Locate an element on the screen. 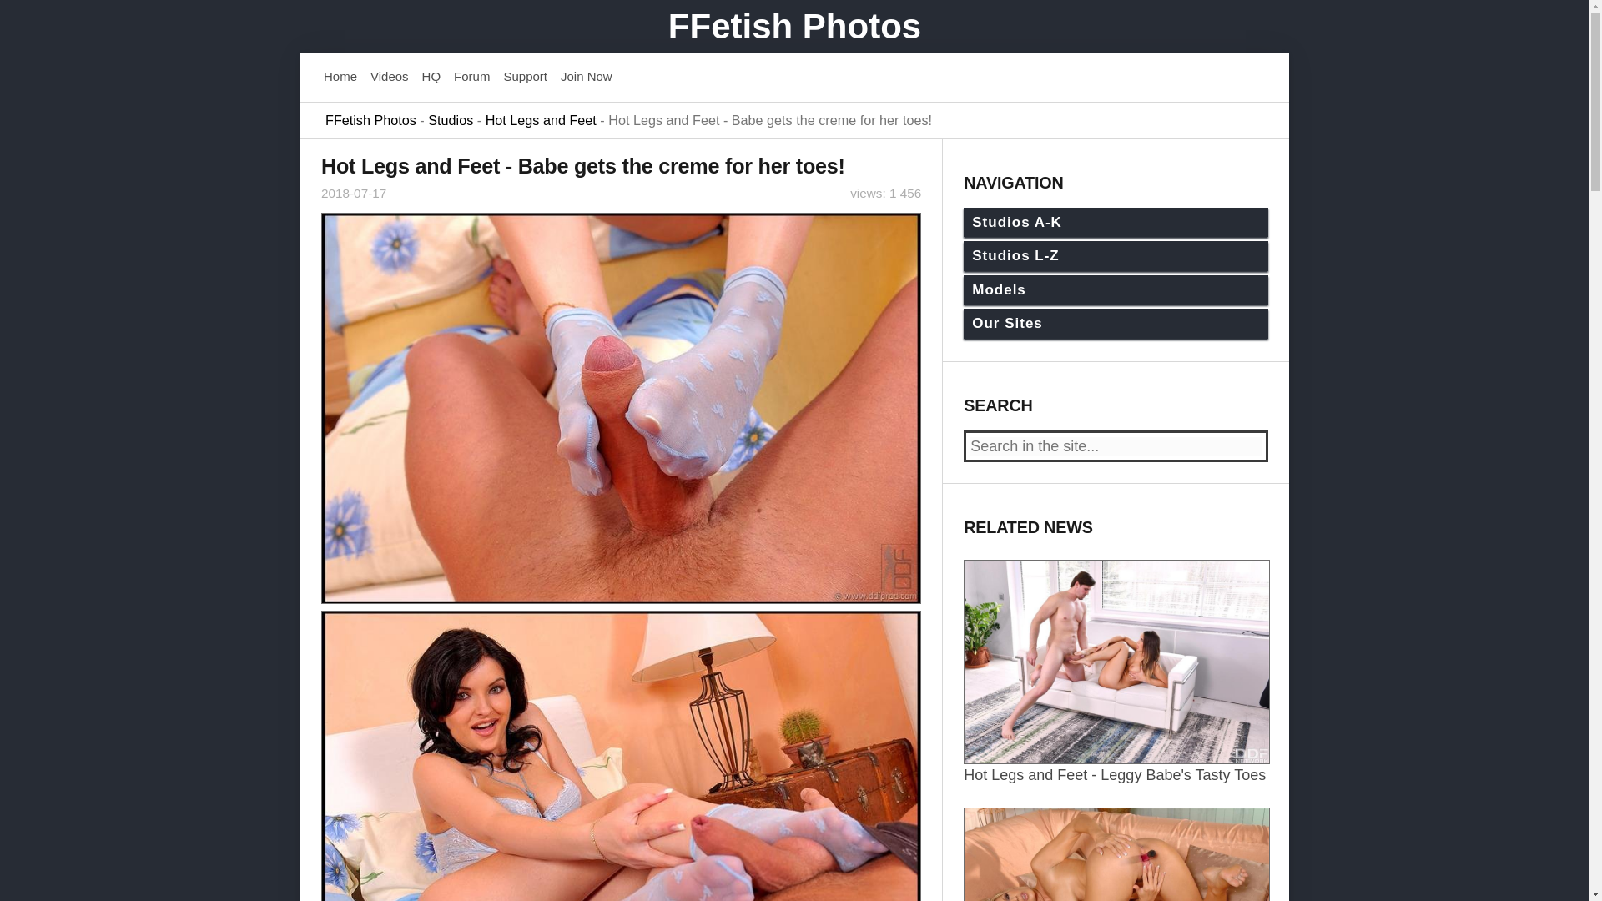 The width and height of the screenshot is (1602, 901). Support is located at coordinates (525, 77).